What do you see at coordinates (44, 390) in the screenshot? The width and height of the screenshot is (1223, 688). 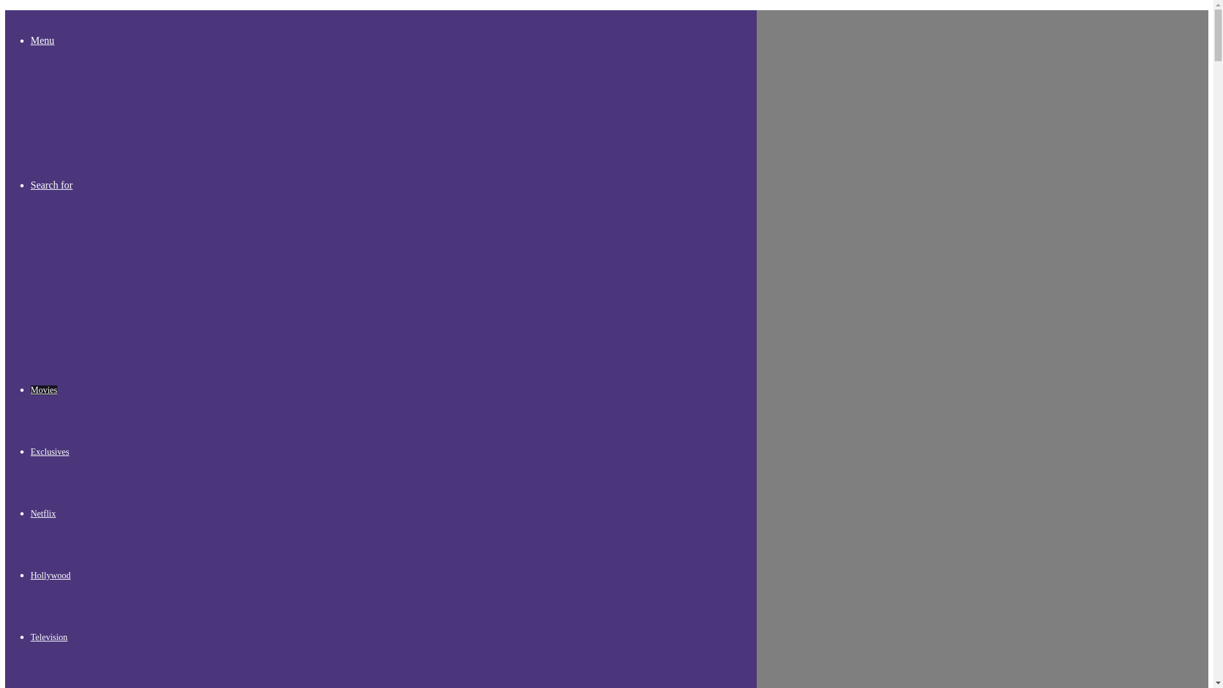 I see `Movies` at bounding box center [44, 390].